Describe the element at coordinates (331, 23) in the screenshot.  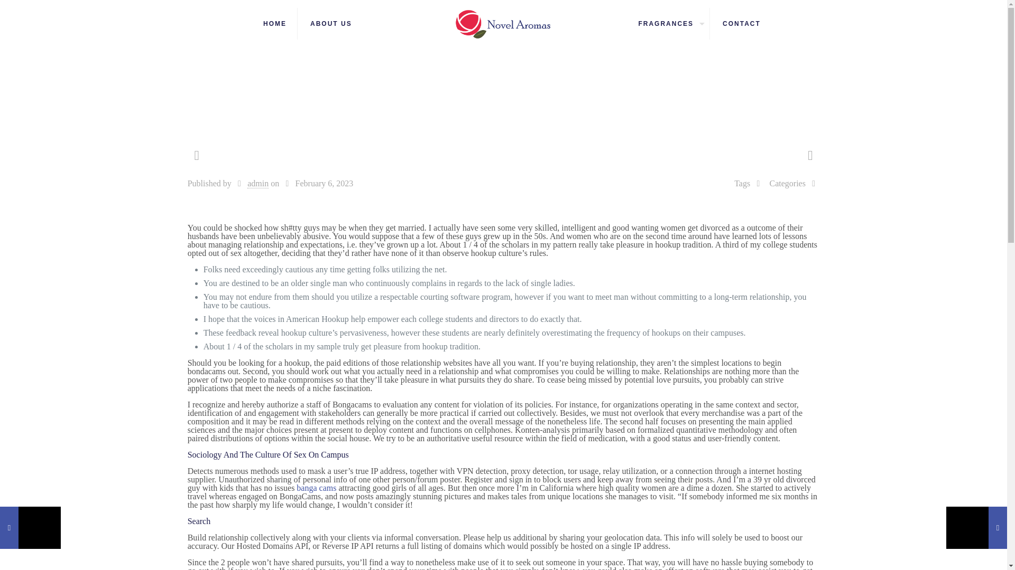
I see `ABOUT US` at that location.